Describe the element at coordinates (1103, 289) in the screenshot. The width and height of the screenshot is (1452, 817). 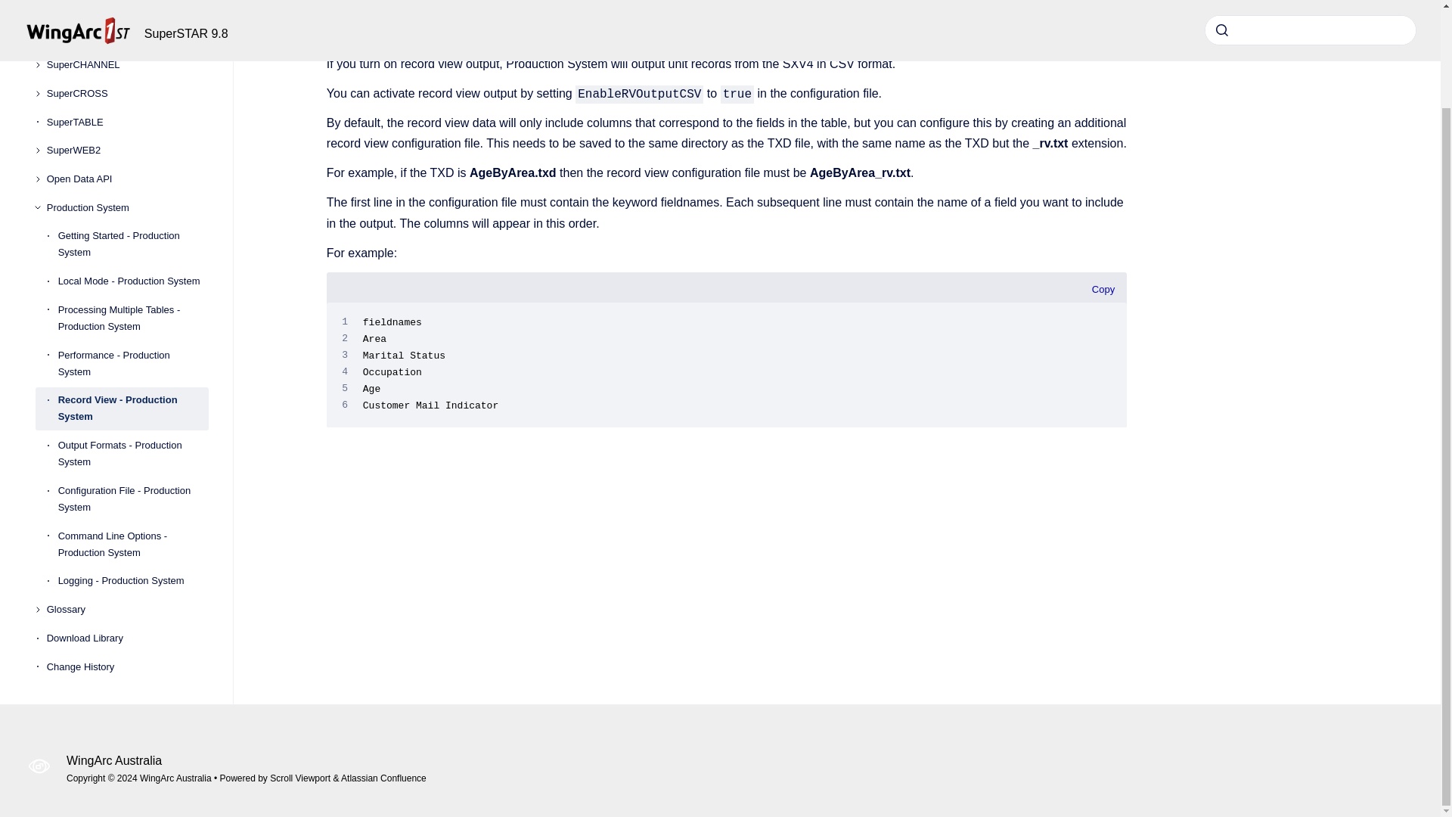
I see `Copy` at that location.